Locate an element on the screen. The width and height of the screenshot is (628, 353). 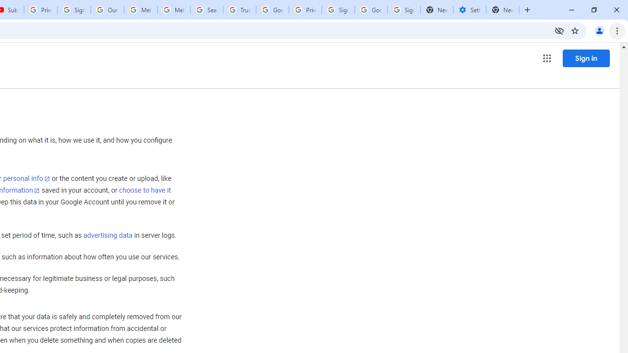
New Tab is located at coordinates (502, 10).